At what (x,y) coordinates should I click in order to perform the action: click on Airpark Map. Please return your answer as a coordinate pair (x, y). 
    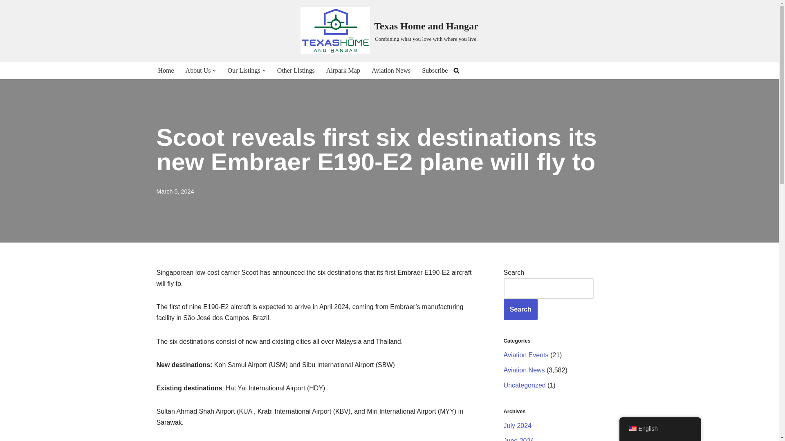
    Looking at the image, I should click on (343, 70).